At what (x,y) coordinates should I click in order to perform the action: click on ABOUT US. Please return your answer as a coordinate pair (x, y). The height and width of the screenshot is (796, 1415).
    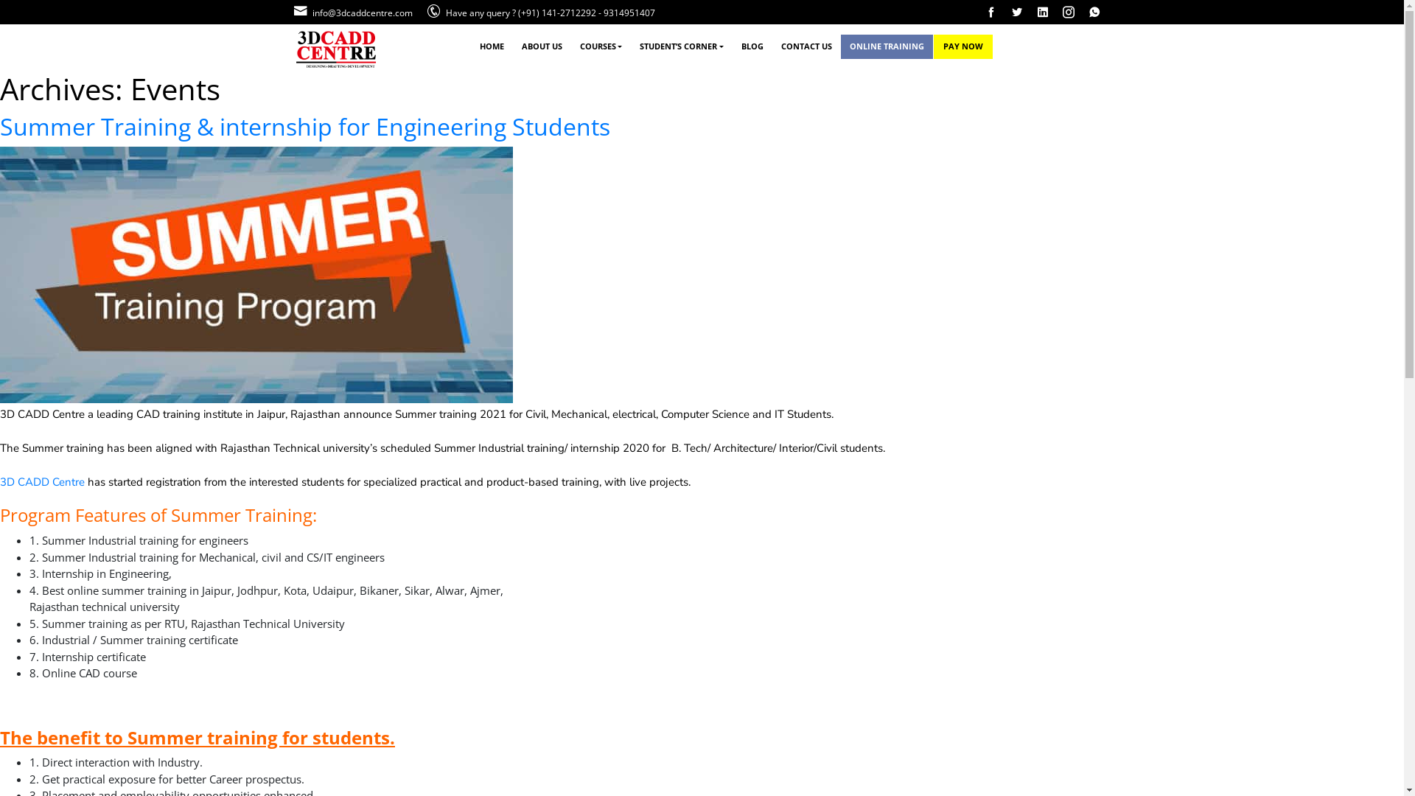
    Looking at the image, I should click on (542, 47).